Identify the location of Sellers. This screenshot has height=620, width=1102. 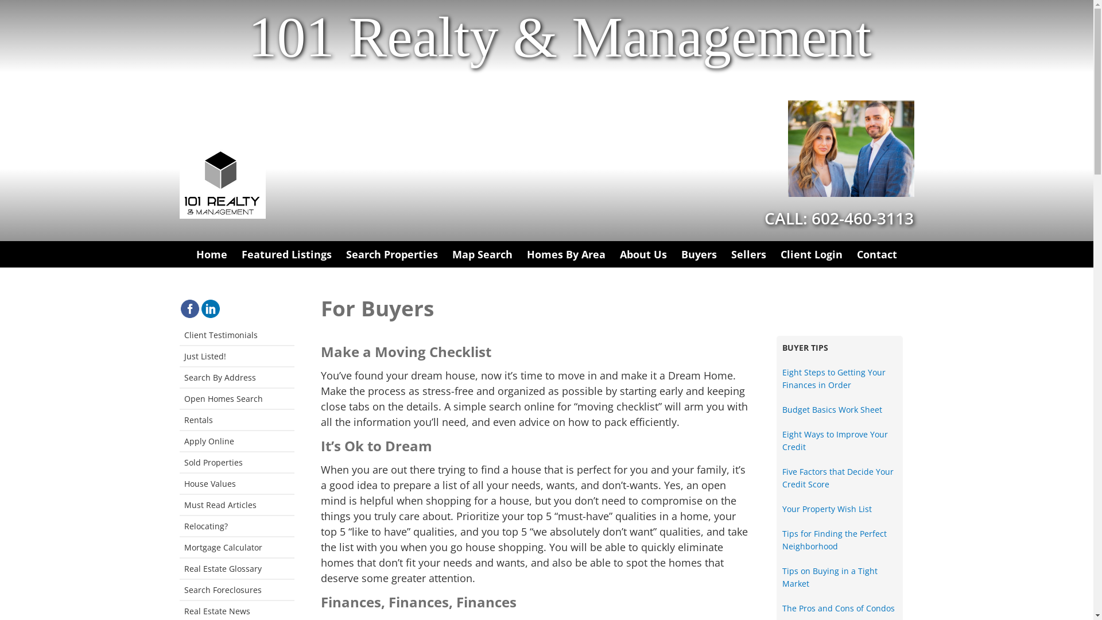
(748, 254).